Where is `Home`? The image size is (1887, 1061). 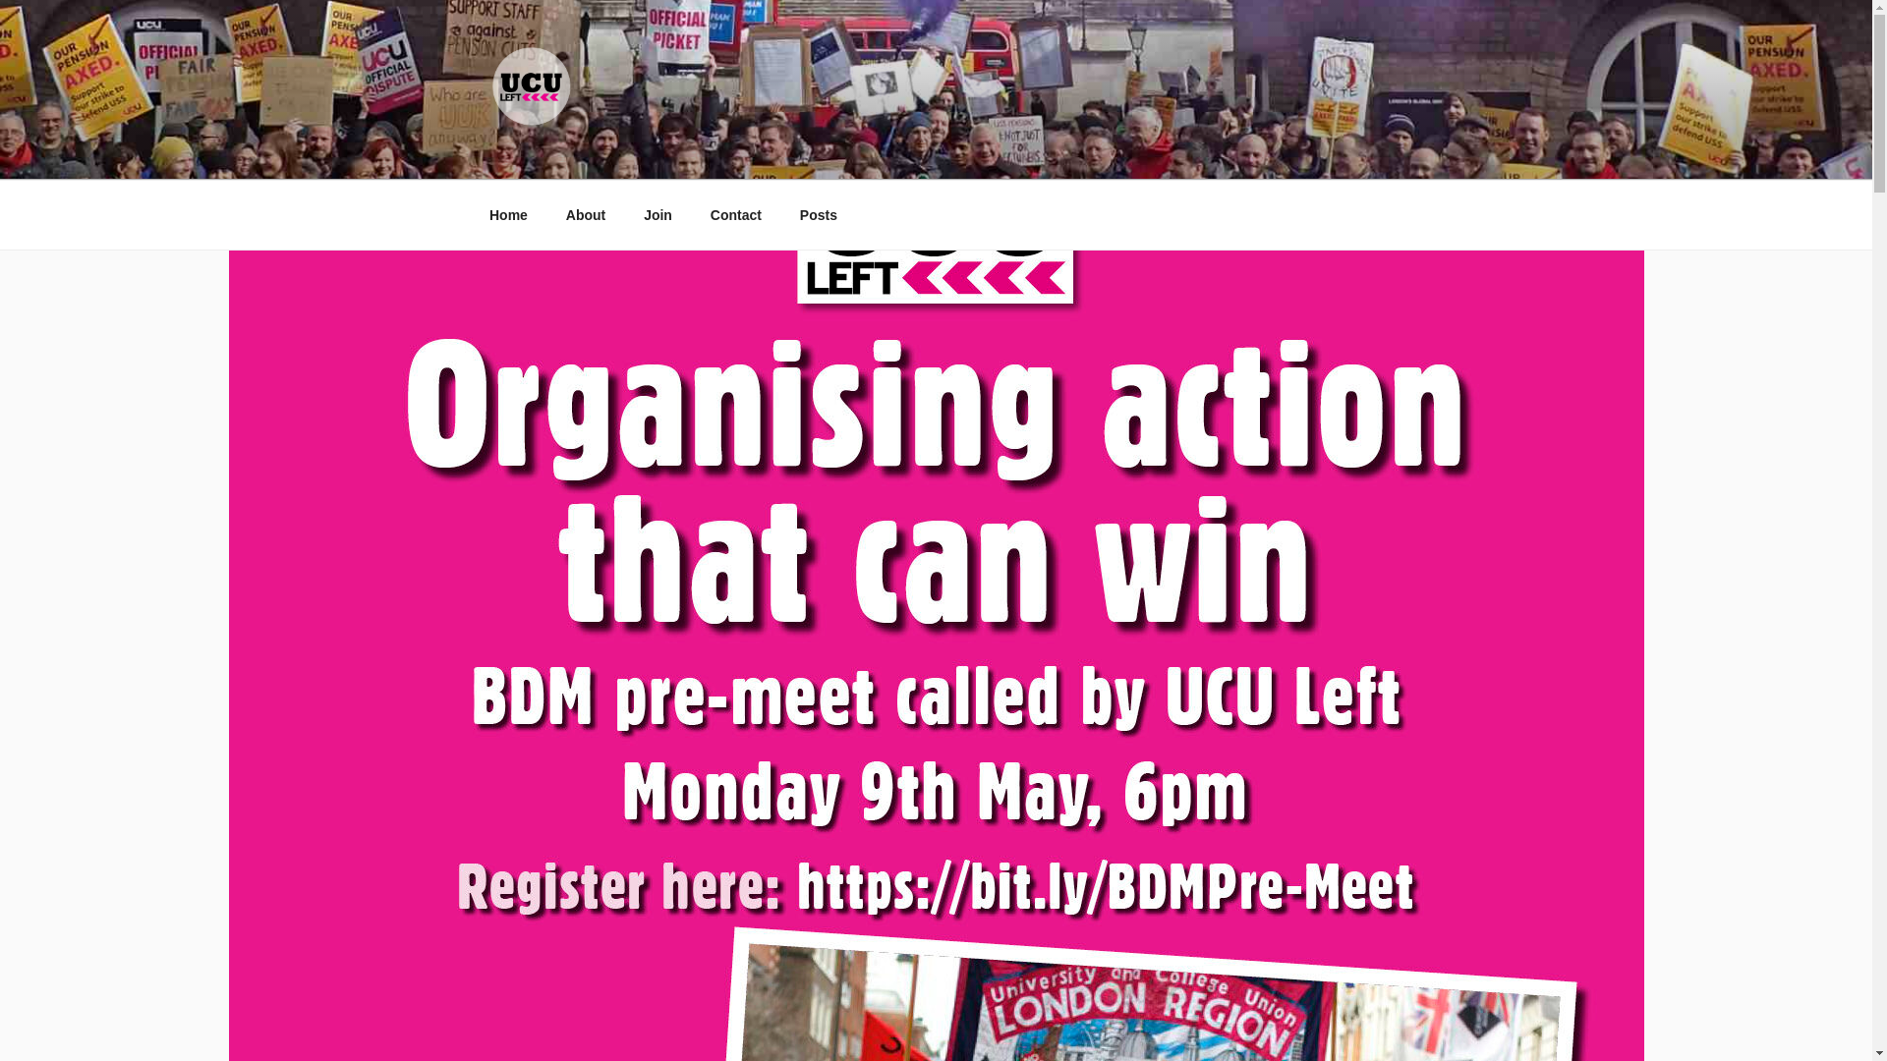 Home is located at coordinates (508, 214).